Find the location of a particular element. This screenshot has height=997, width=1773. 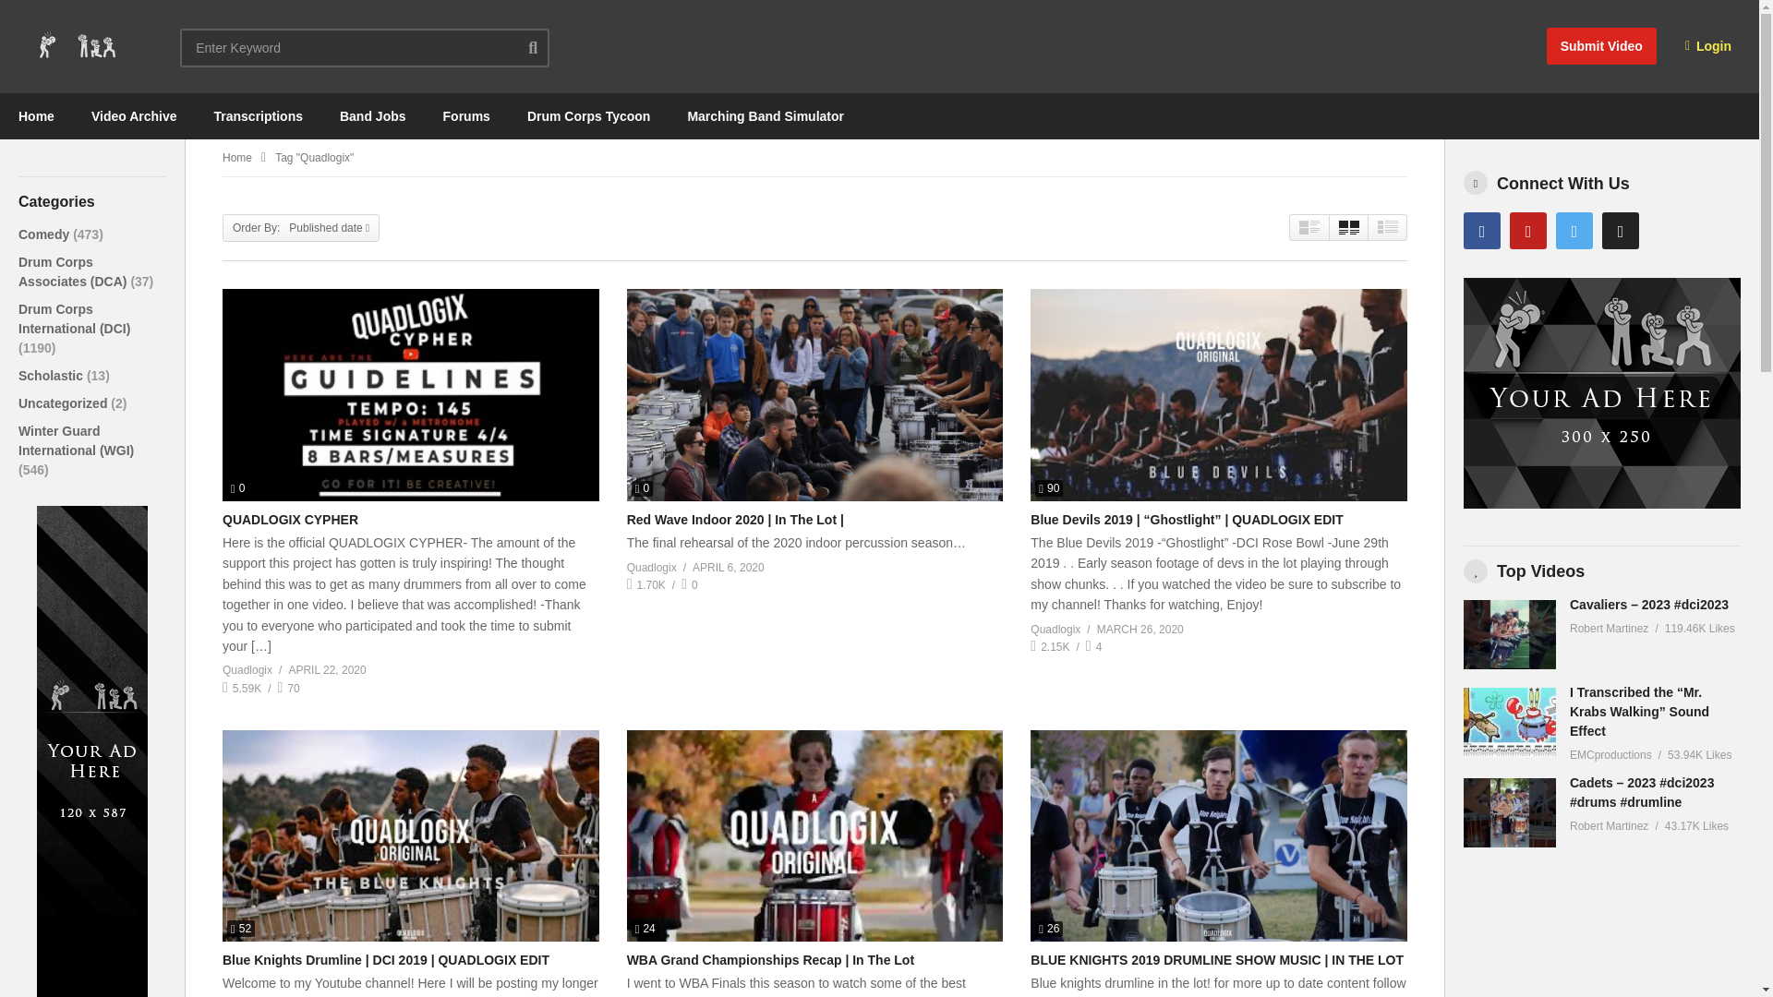

Comedy is located at coordinates (44, 234).